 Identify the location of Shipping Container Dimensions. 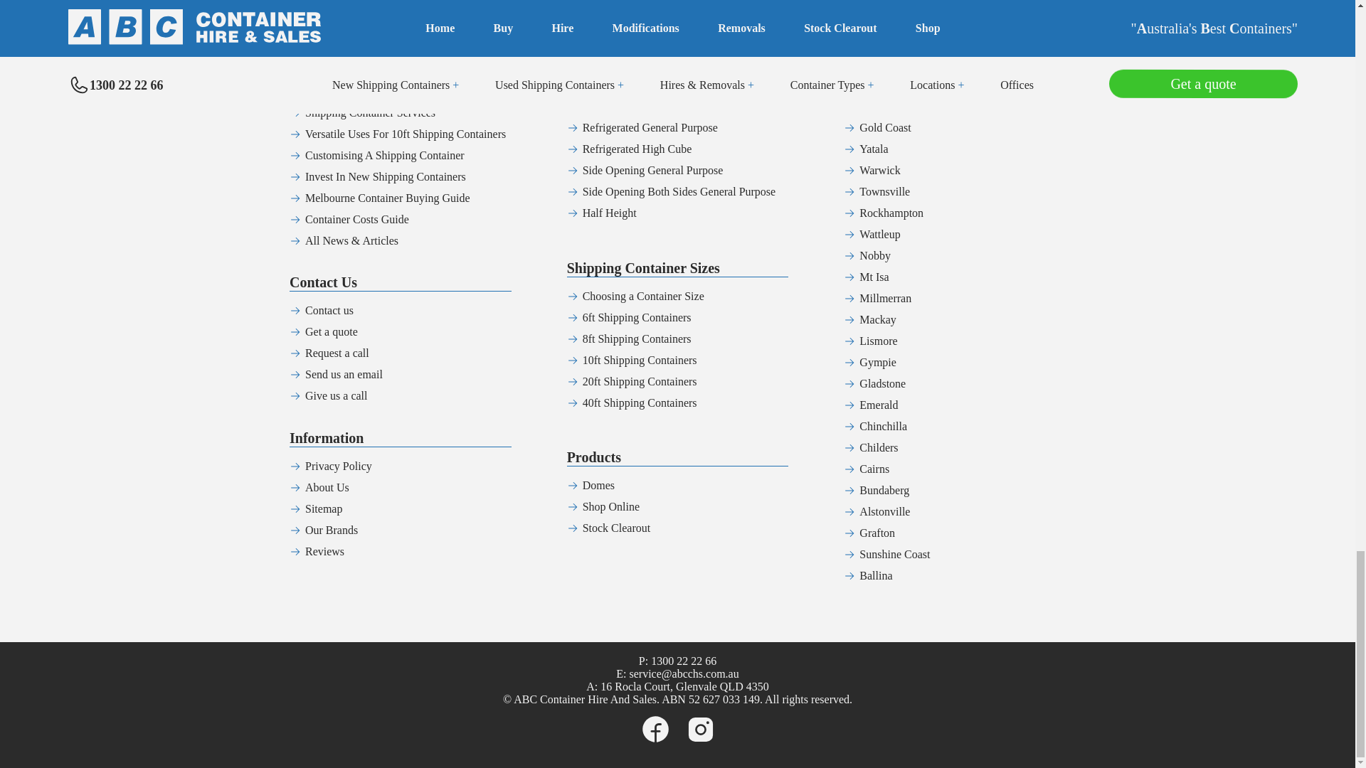
(377, 27).